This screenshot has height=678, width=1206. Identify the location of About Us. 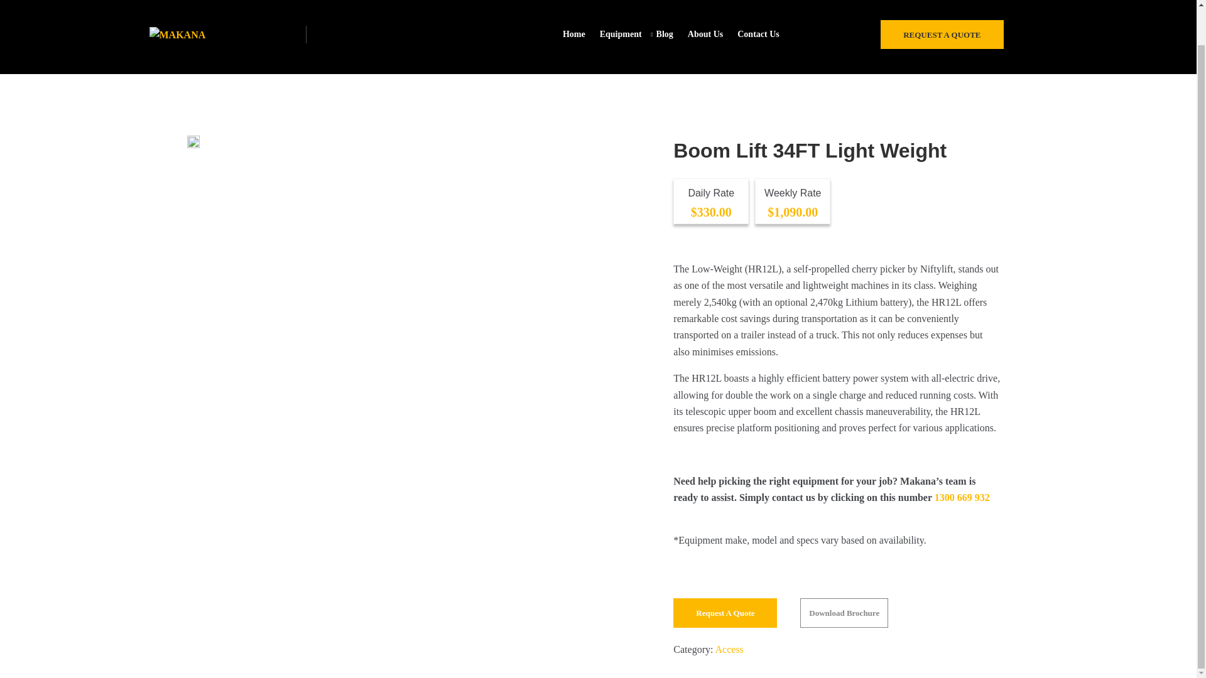
(712, 34).